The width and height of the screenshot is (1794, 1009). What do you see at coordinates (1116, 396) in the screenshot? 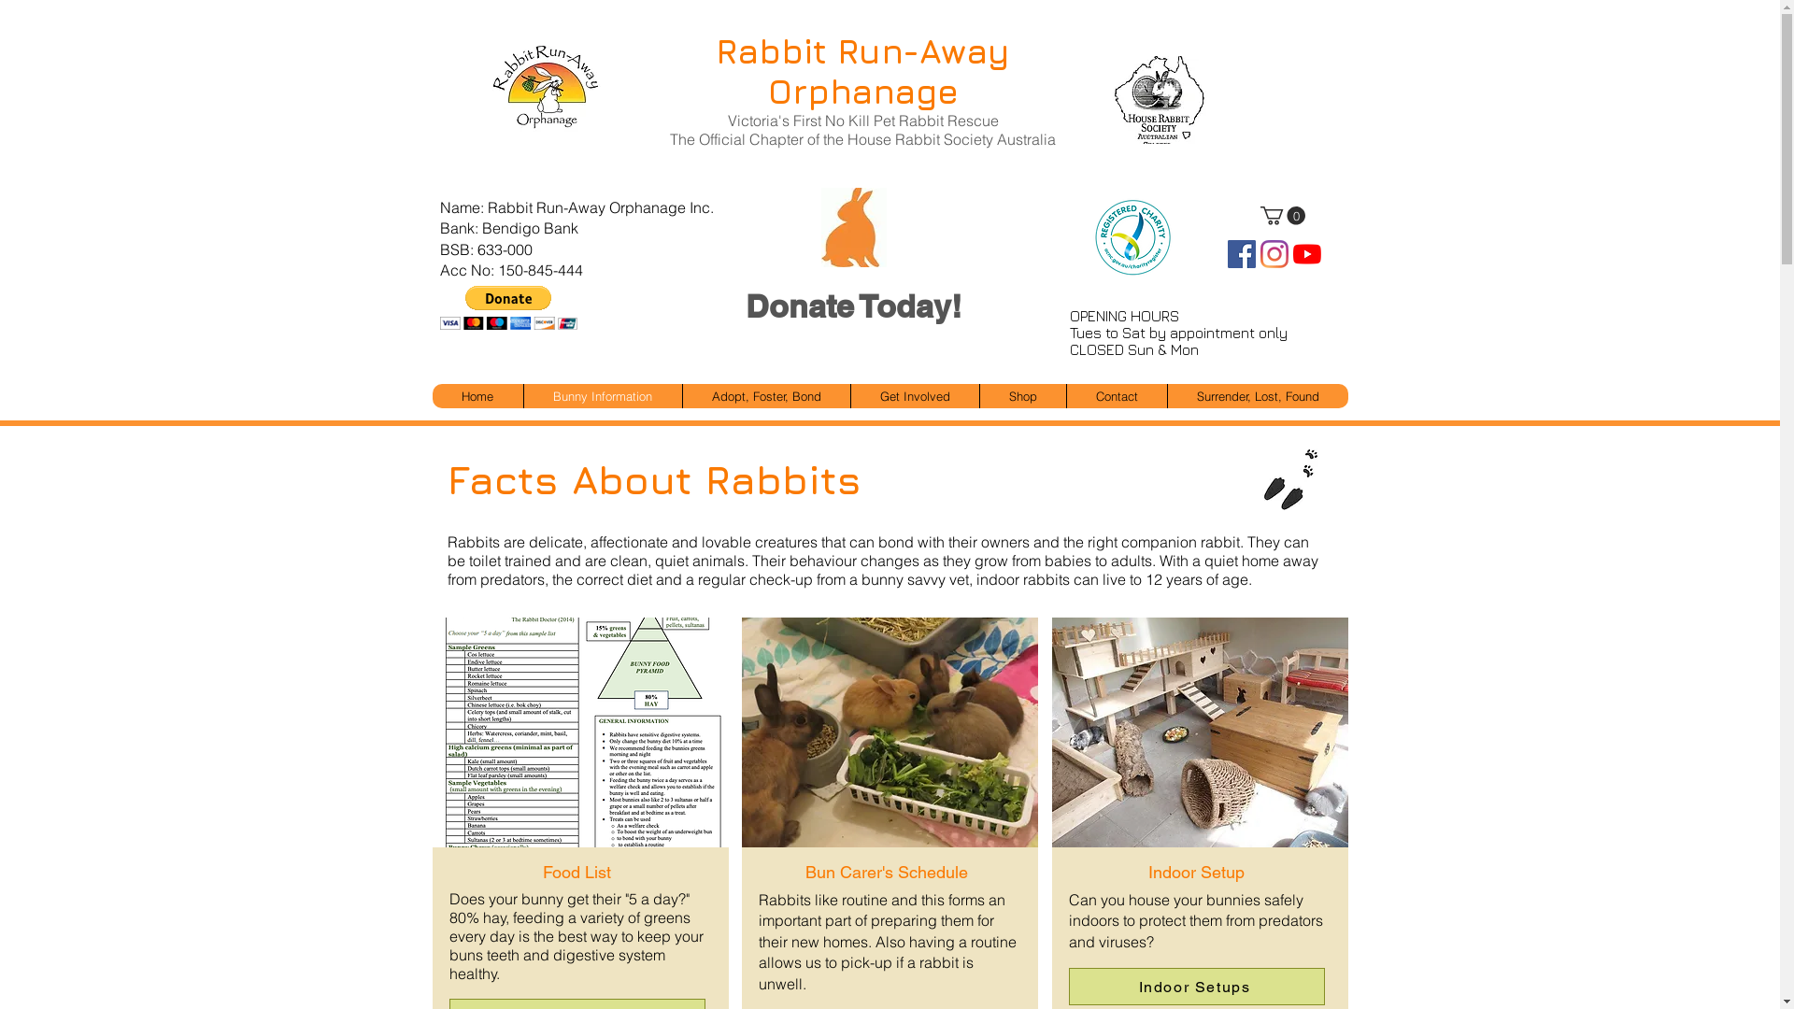
I see `Contact` at bounding box center [1116, 396].